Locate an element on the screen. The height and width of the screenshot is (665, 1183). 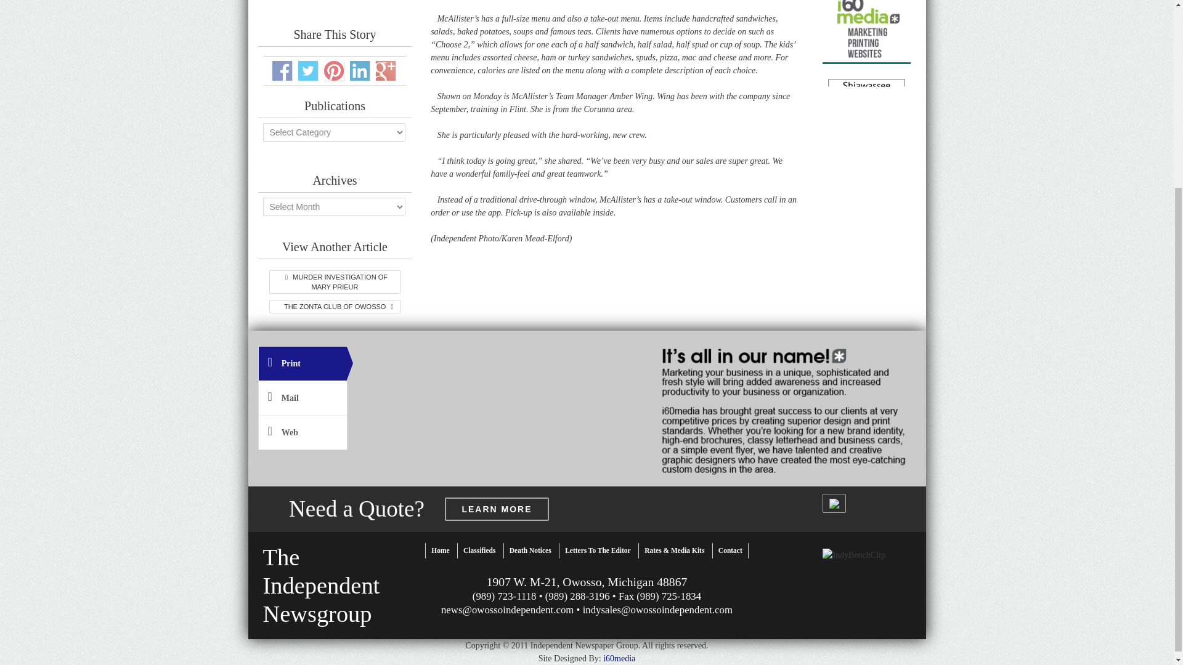
LEARN MORE is located at coordinates (497, 509).